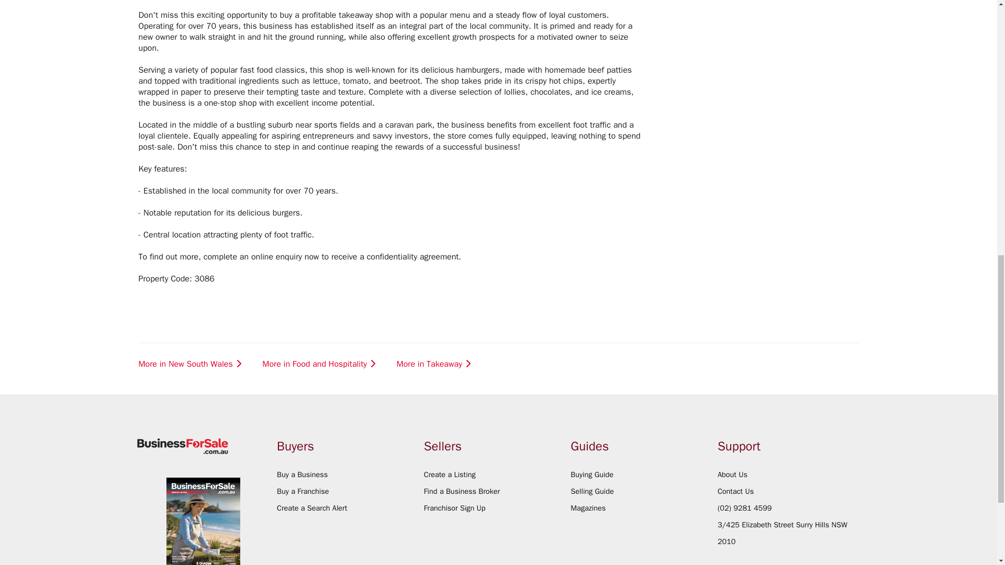 This screenshot has width=1005, height=565. Describe the element at coordinates (435, 364) in the screenshot. I see `More in Takeaway` at that location.